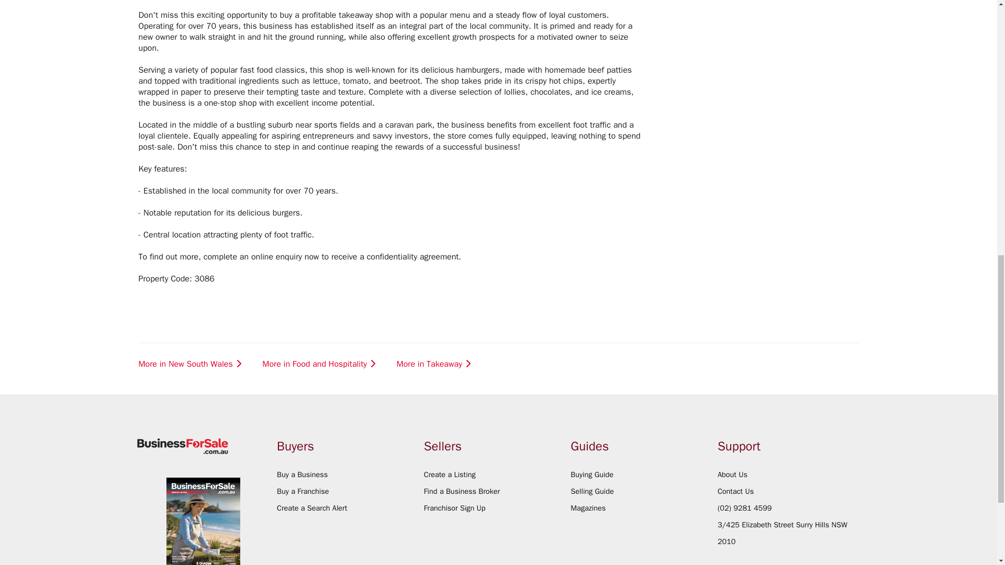 This screenshot has width=1005, height=565. Describe the element at coordinates (435, 364) in the screenshot. I see `More in Takeaway` at that location.